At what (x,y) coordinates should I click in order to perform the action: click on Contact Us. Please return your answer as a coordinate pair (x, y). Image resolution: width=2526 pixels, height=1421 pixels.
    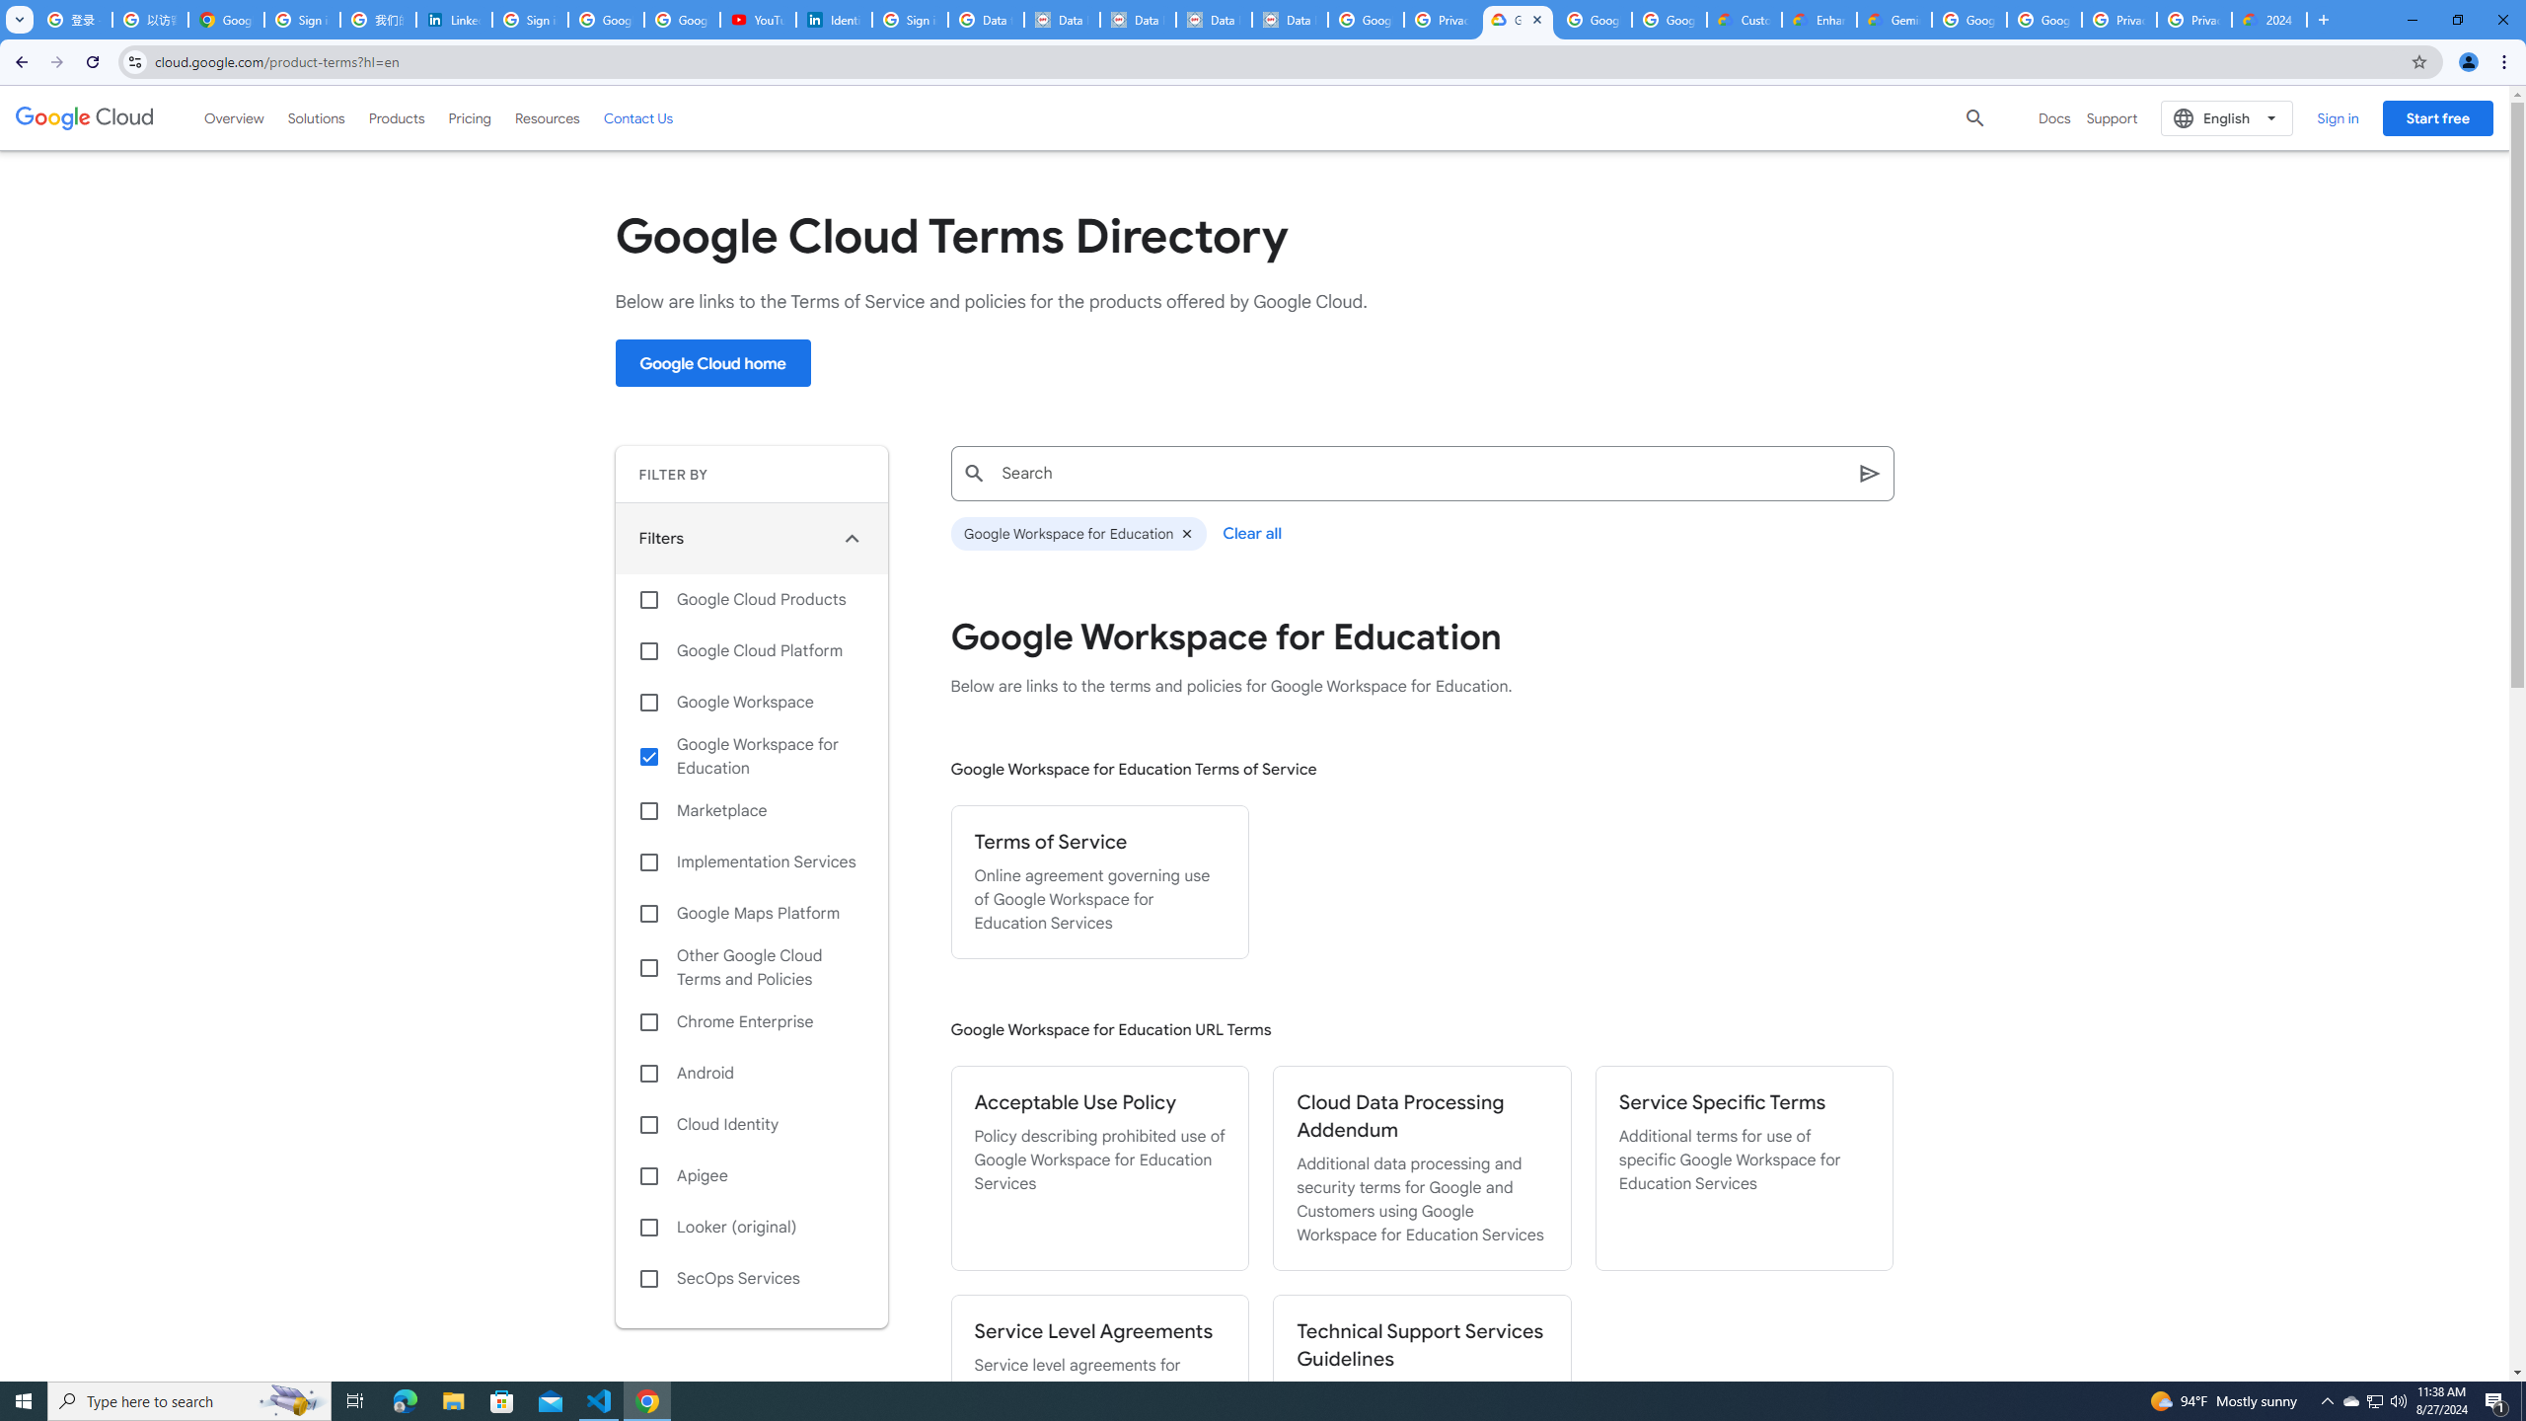
    Looking at the image, I should click on (638, 118).